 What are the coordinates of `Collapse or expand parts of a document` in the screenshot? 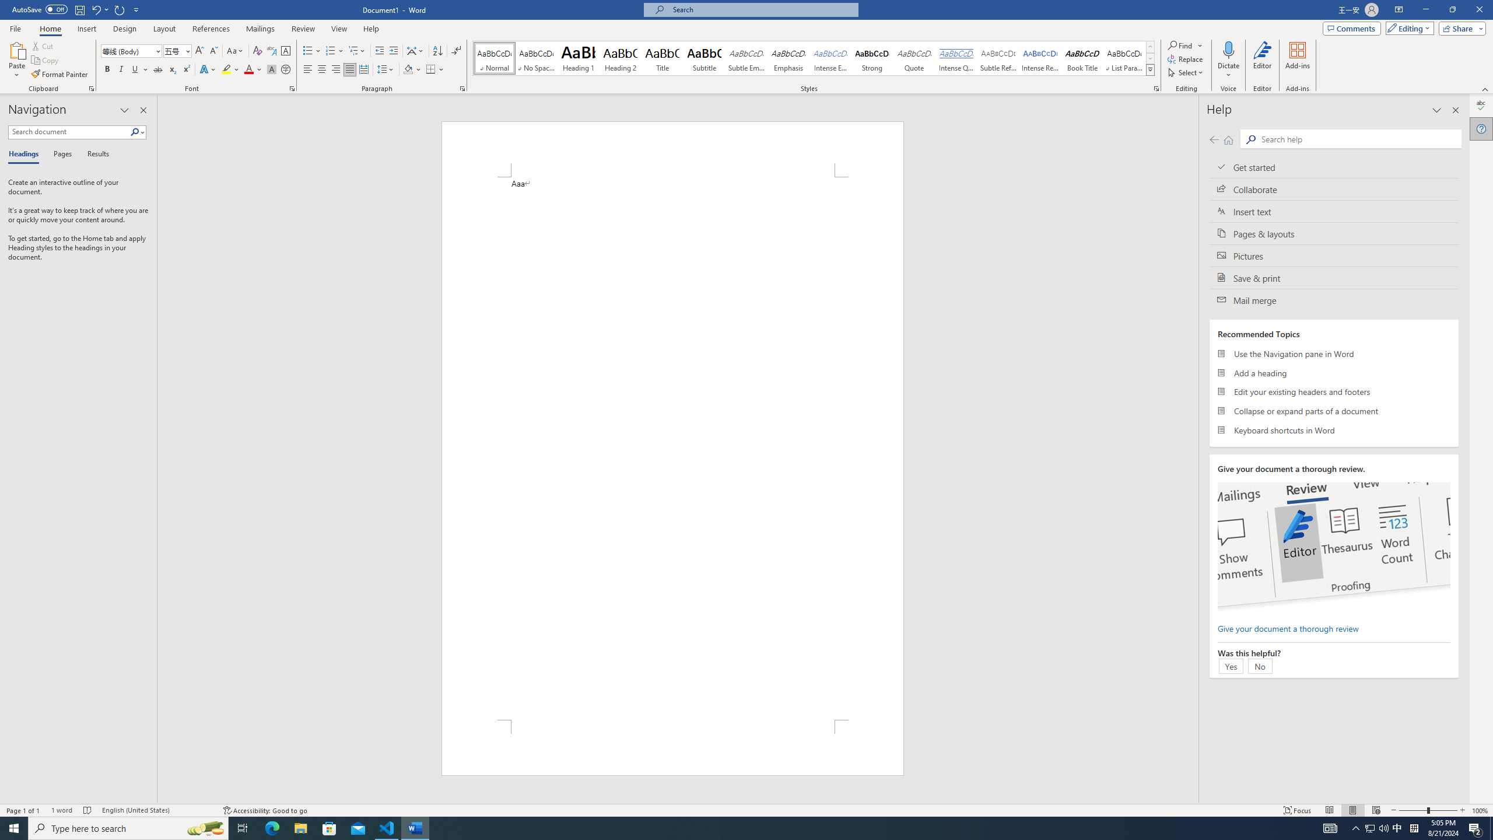 It's located at (1334, 411).